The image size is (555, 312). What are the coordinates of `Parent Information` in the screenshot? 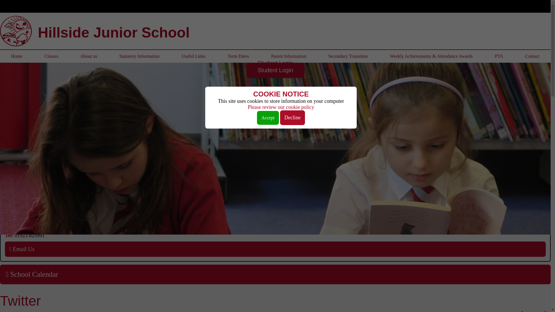 It's located at (289, 56).